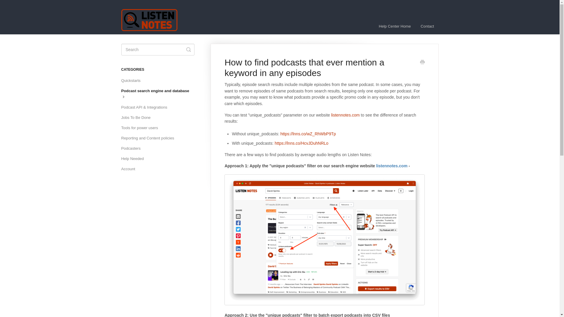 This screenshot has height=317, width=564. What do you see at coordinates (133, 149) in the screenshot?
I see `Podcasters` at bounding box center [133, 149].